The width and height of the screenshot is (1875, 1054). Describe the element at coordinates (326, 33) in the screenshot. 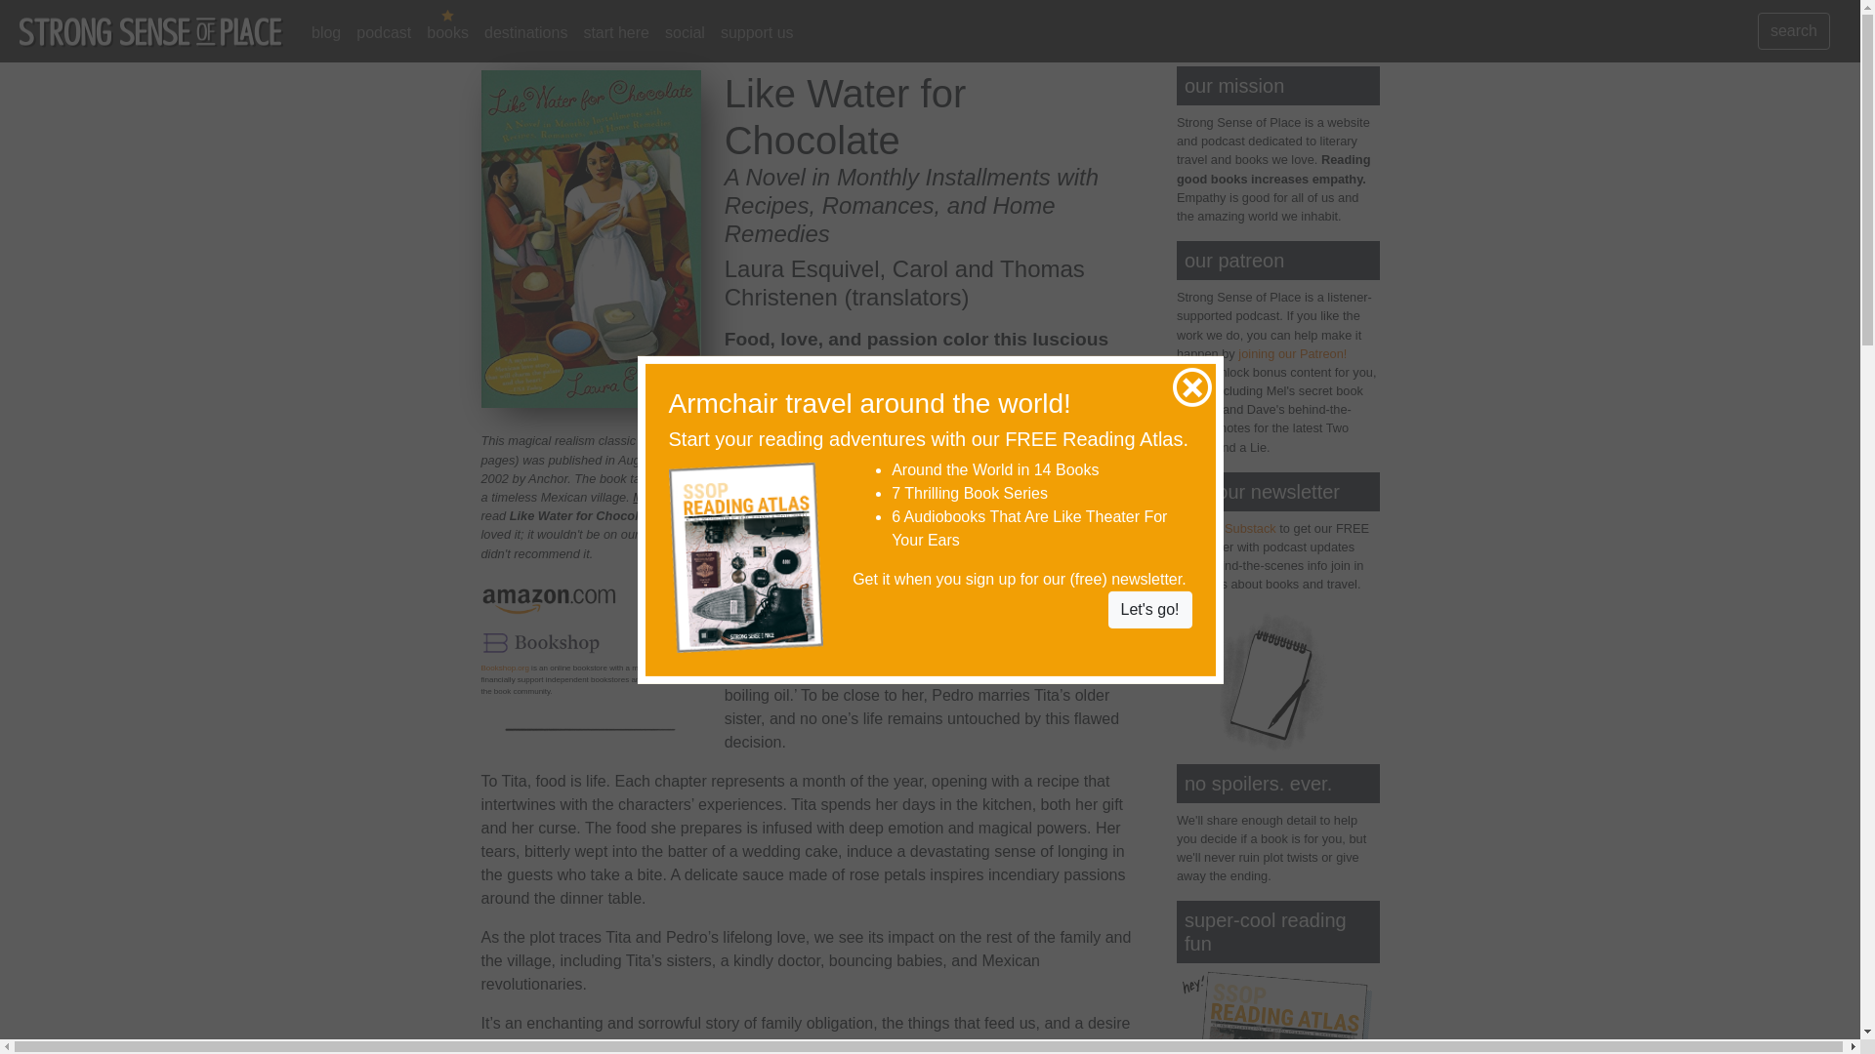

I see `blog` at that location.